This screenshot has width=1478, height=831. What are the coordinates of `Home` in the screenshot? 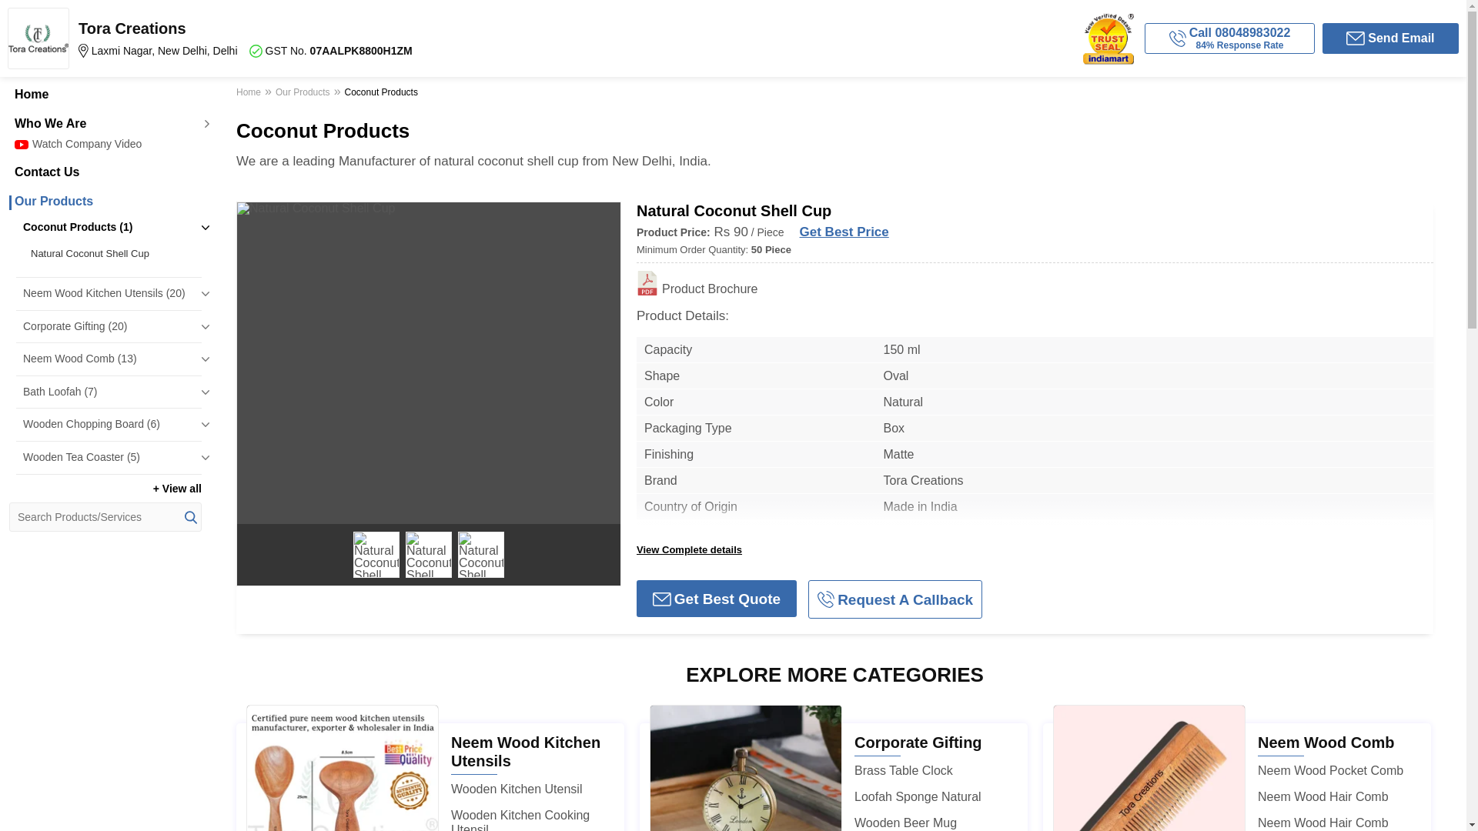 It's located at (105, 94).